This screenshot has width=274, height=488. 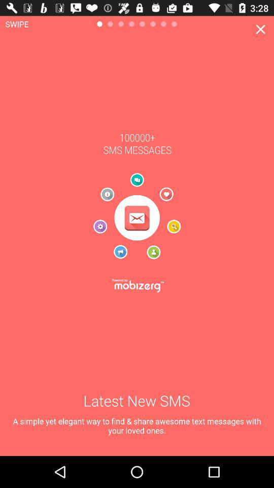 I want to click on close window, so click(x=261, y=29).